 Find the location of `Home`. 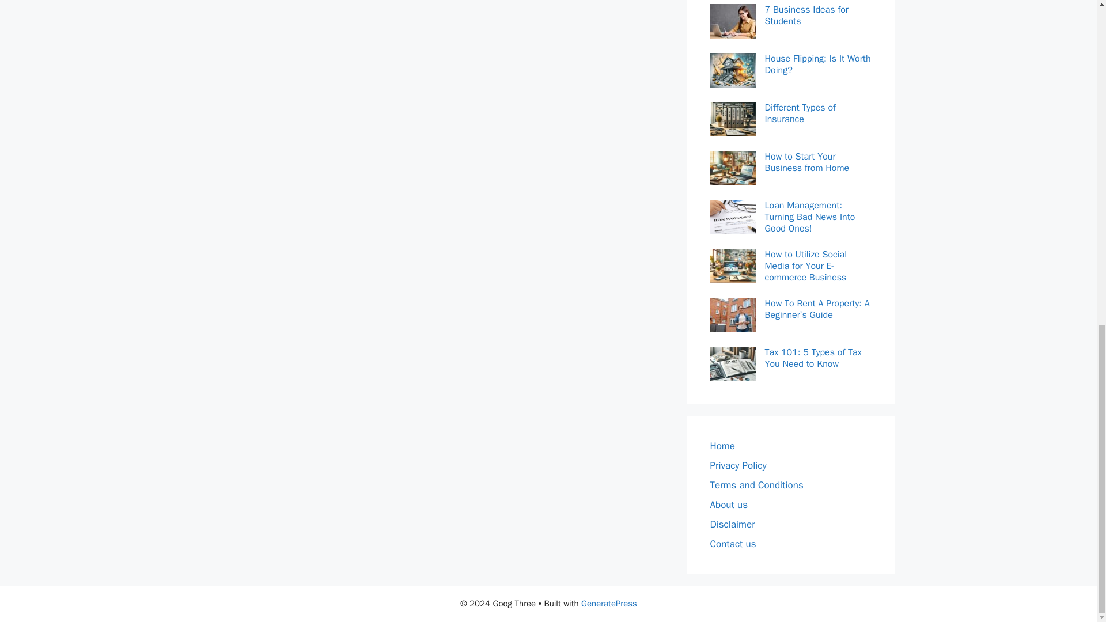

Home is located at coordinates (722, 446).